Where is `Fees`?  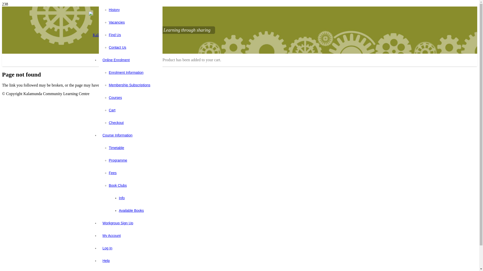 Fees is located at coordinates (113, 173).